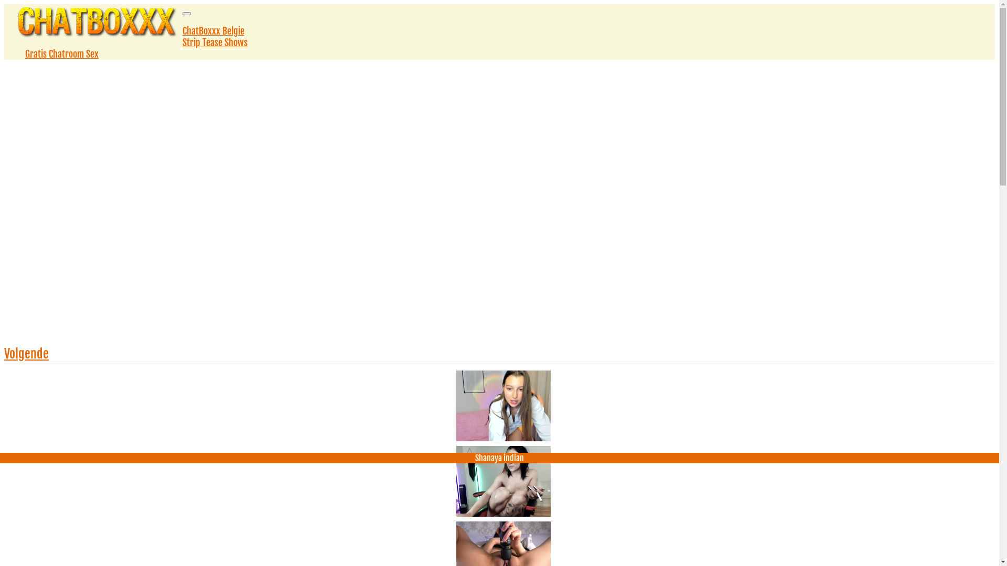 The image size is (1007, 566). I want to click on ChatBoxxx Belgie, so click(213, 31).